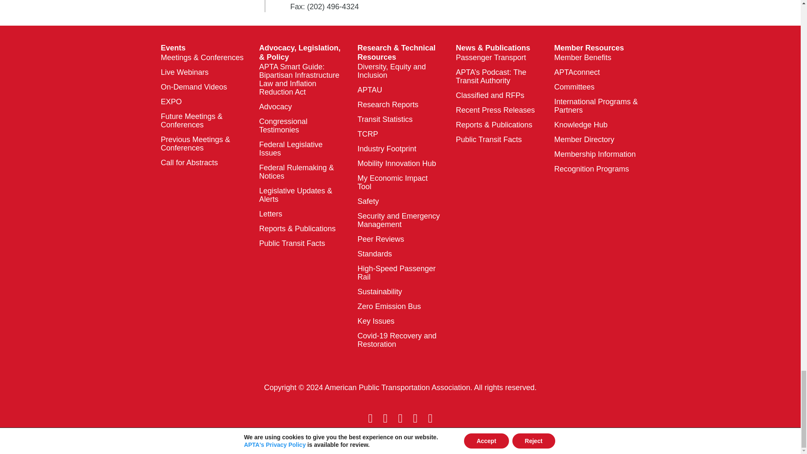 This screenshot has width=807, height=454. Describe the element at coordinates (430, 418) in the screenshot. I see `APTA on Instagram` at that location.